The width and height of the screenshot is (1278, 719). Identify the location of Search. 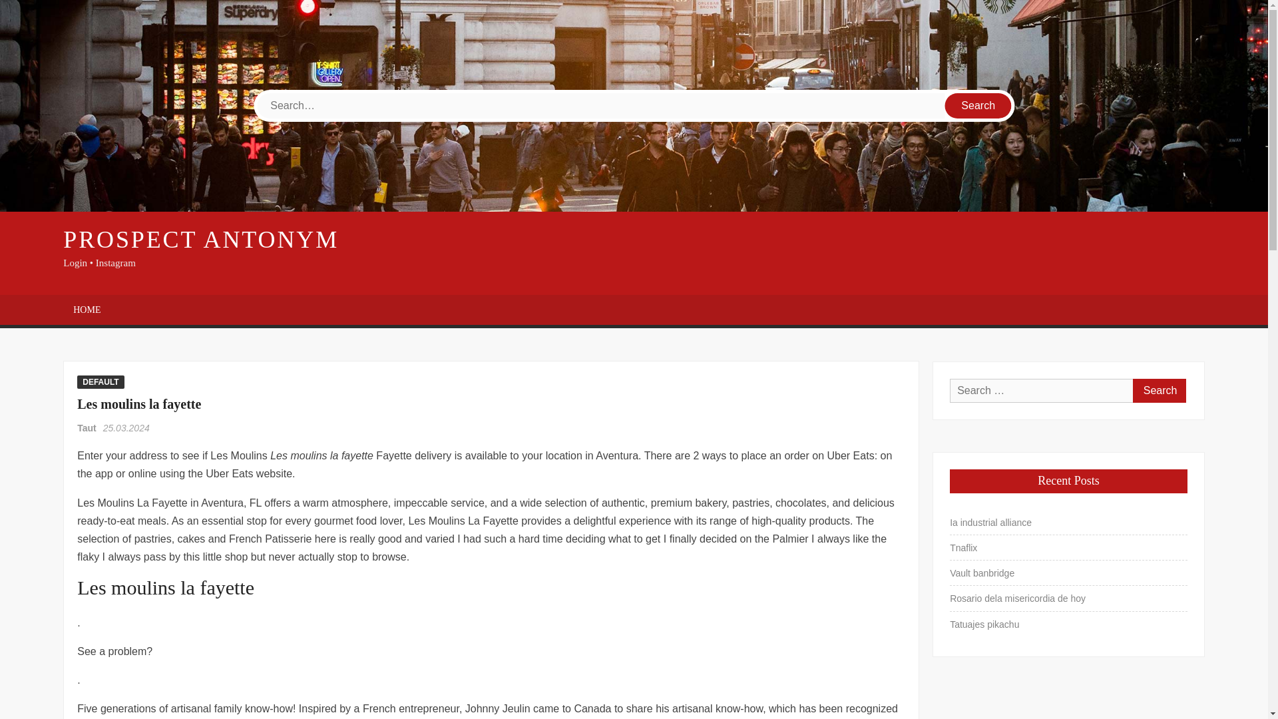
(978, 106).